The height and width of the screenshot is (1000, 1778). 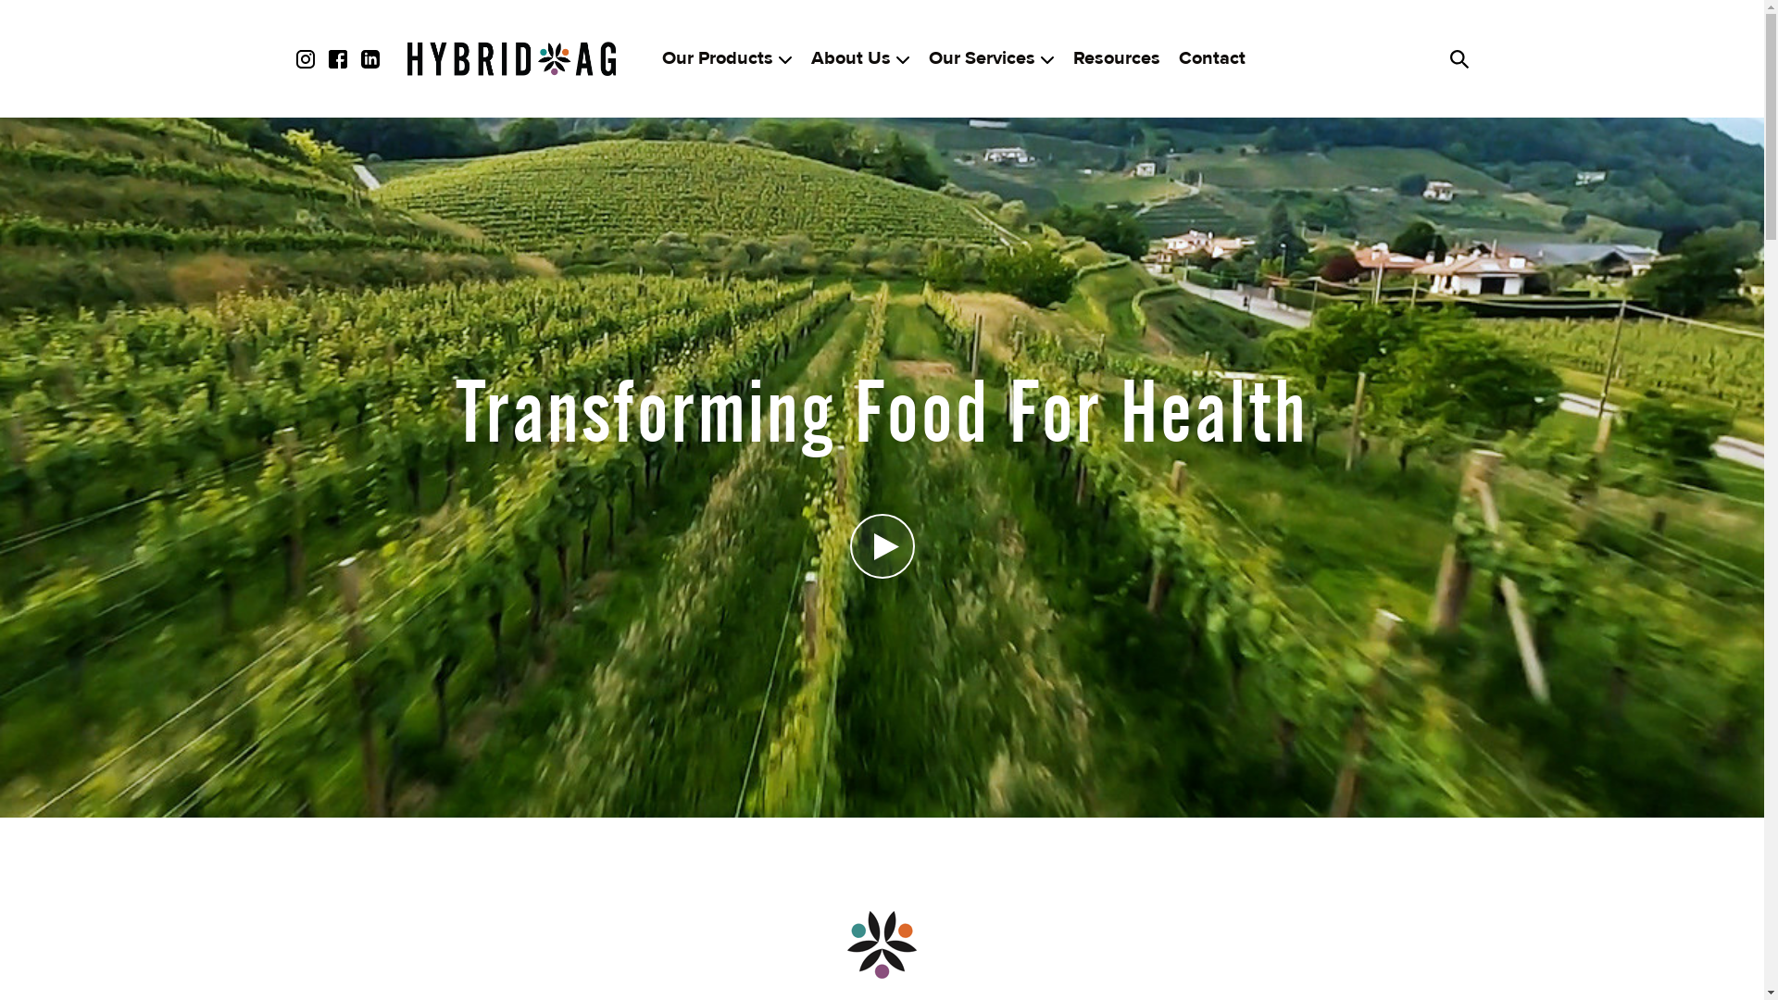 I want to click on Our Products, so click(x=726, y=59).